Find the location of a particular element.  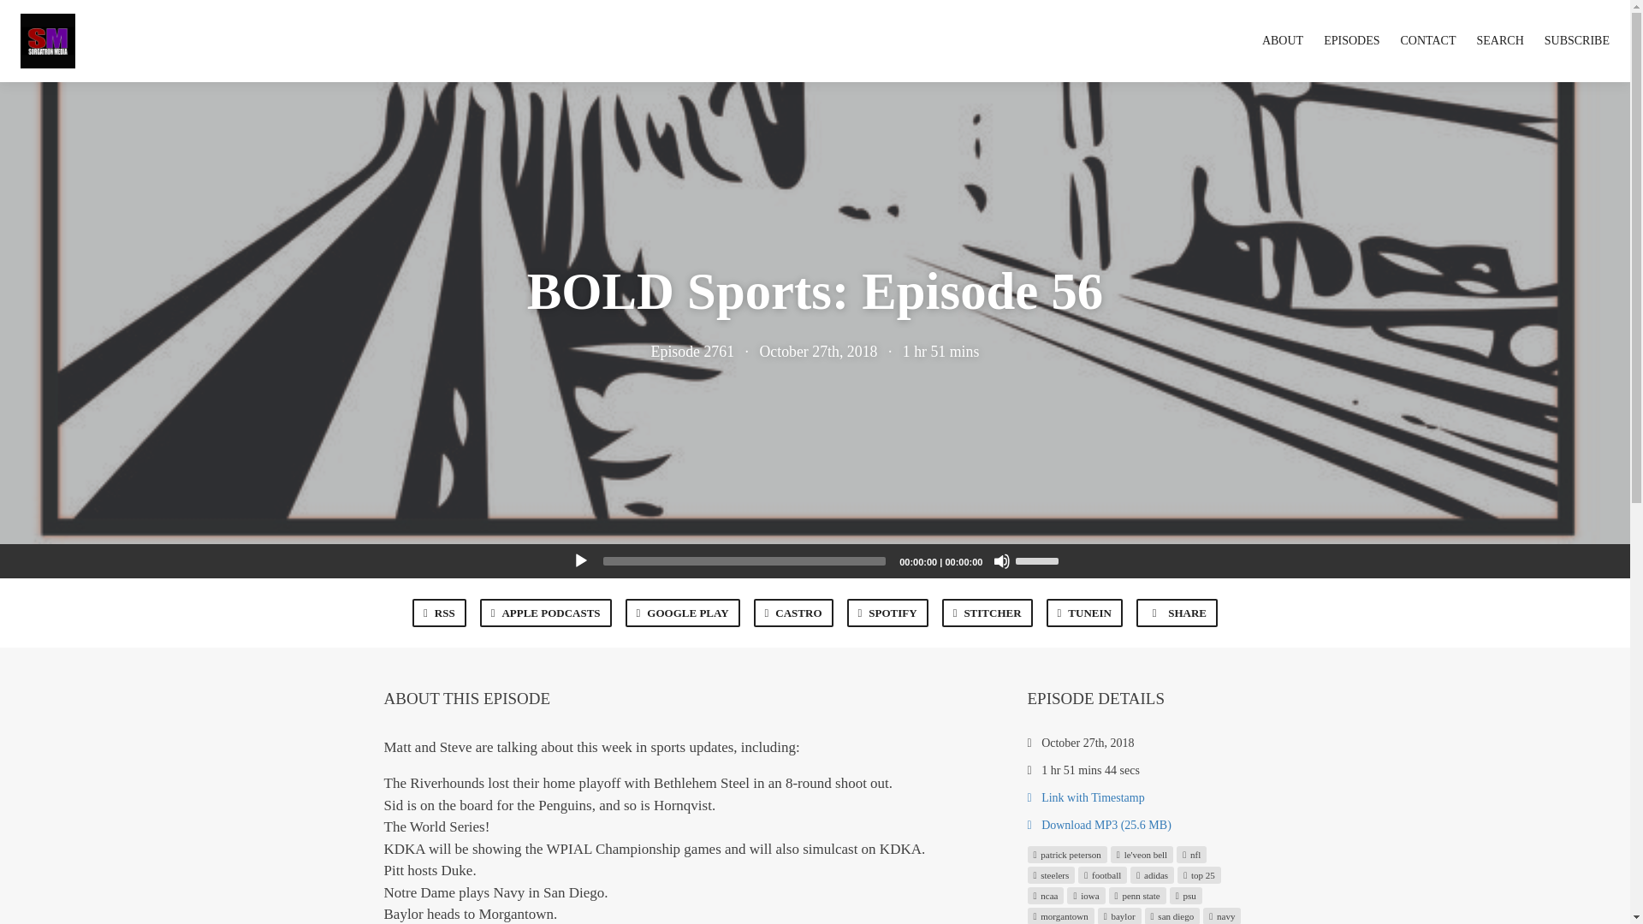

football is located at coordinates (1102, 874).